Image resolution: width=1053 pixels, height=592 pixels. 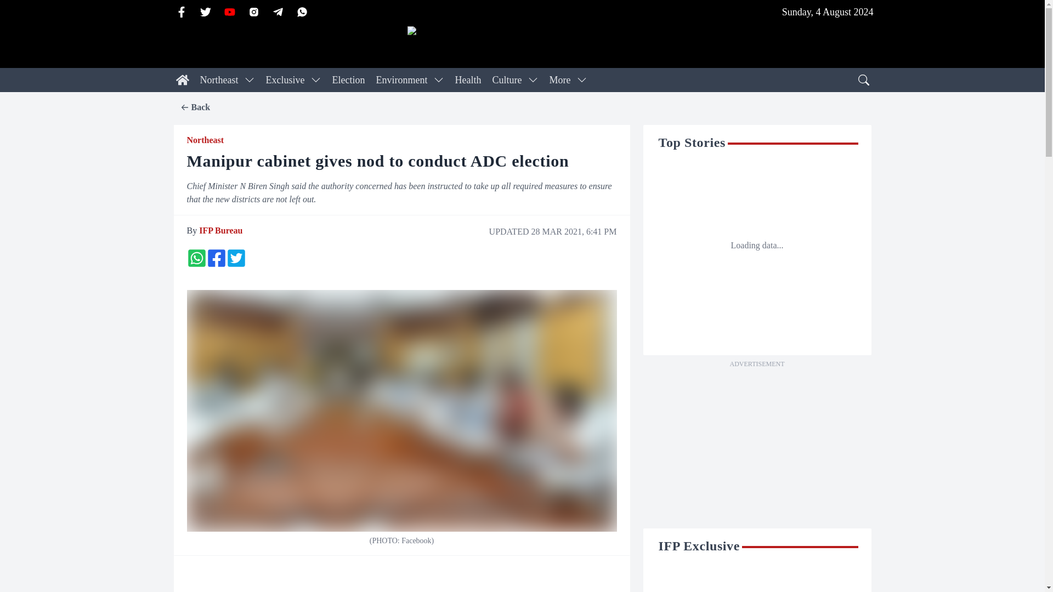 What do you see at coordinates (506, 80) in the screenshot?
I see `Culture` at bounding box center [506, 80].